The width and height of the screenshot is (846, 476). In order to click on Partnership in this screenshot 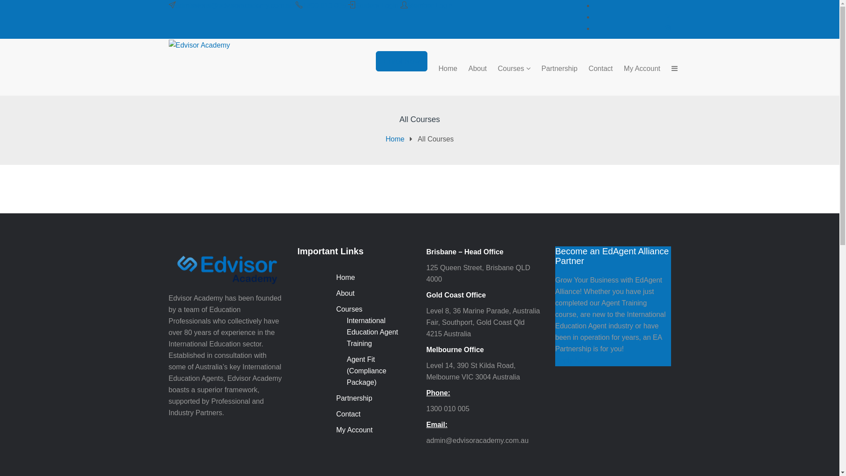, I will do `click(554, 69)`.